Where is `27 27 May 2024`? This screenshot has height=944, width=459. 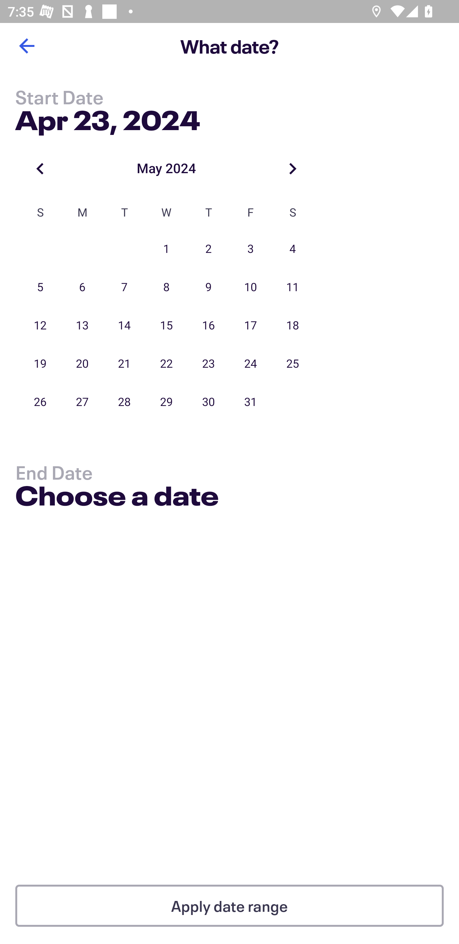
27 27 May 2024 is located at coordinates (82, 402).